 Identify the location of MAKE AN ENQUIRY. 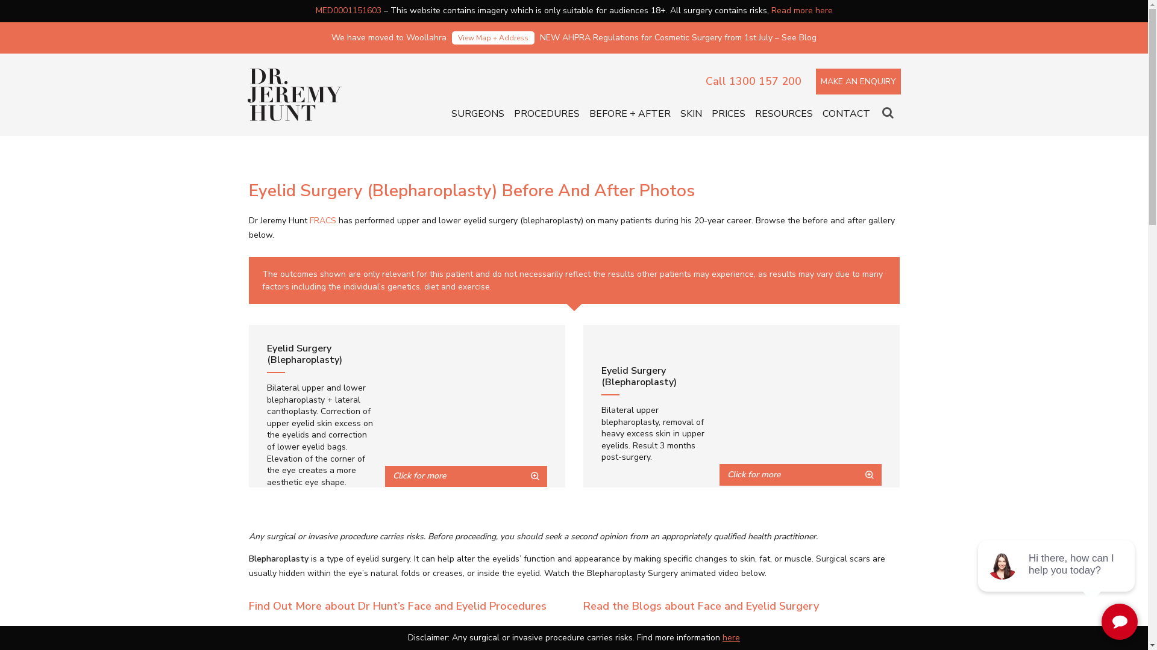
(858, 82).